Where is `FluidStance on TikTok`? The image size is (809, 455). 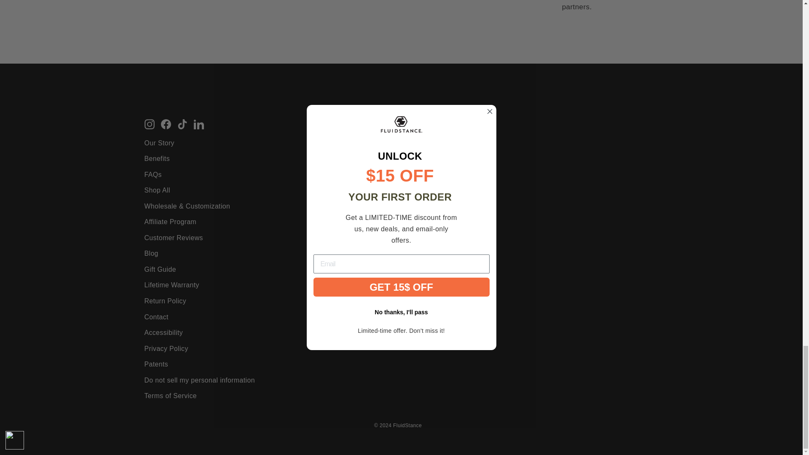
FluidStance on TikTok is located at coordinates (182, 123).